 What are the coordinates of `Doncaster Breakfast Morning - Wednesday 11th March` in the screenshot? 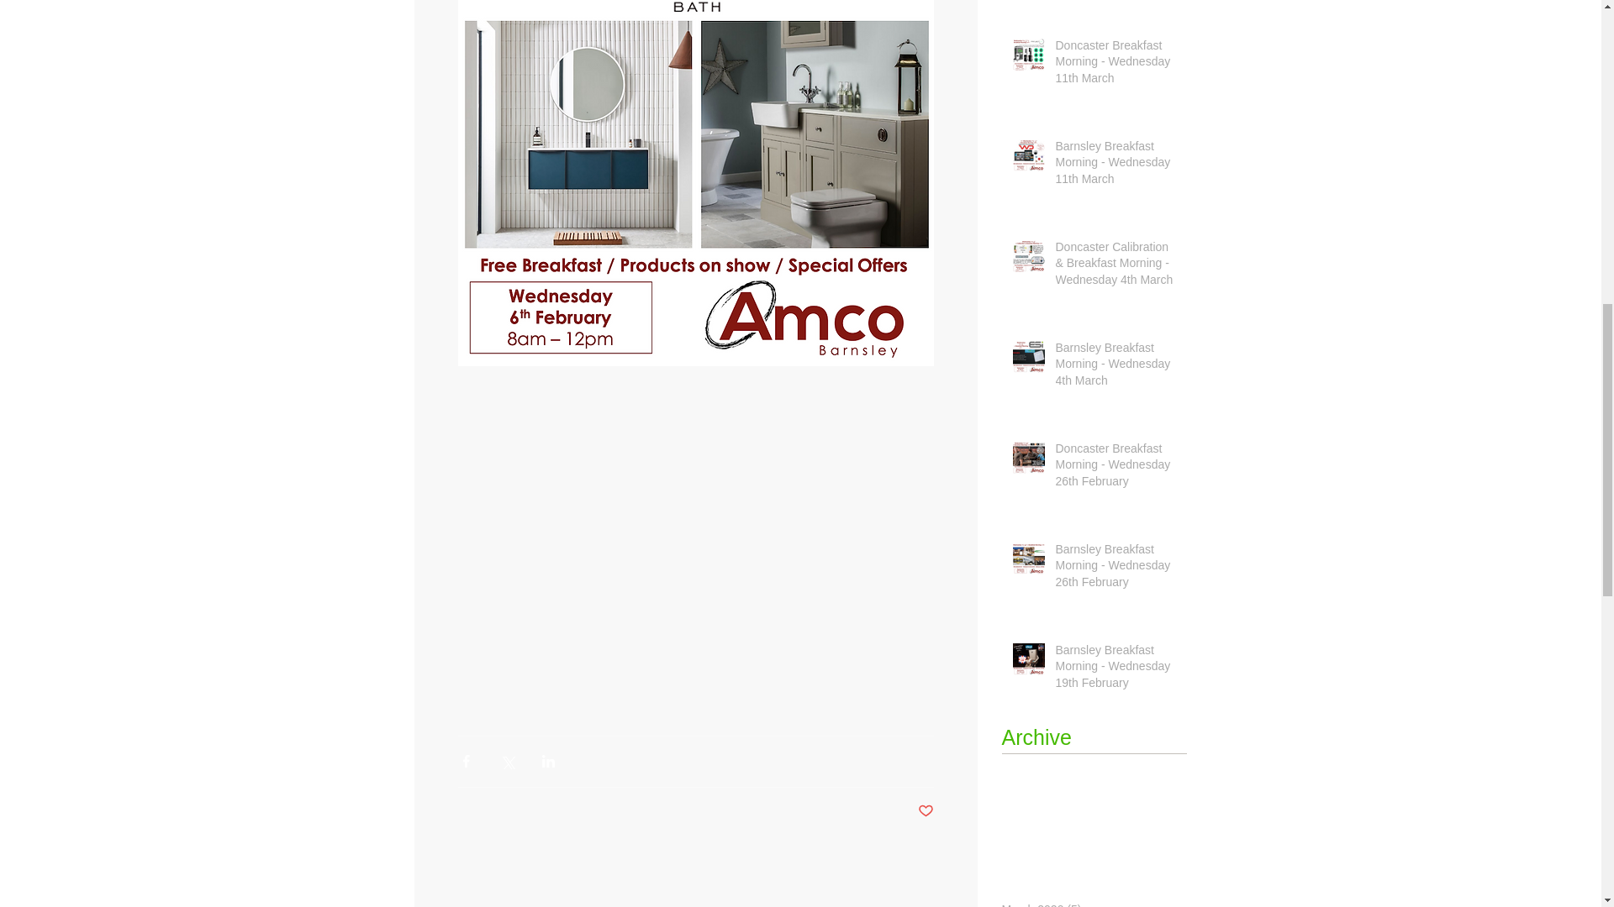 It's located at (1116, 66).